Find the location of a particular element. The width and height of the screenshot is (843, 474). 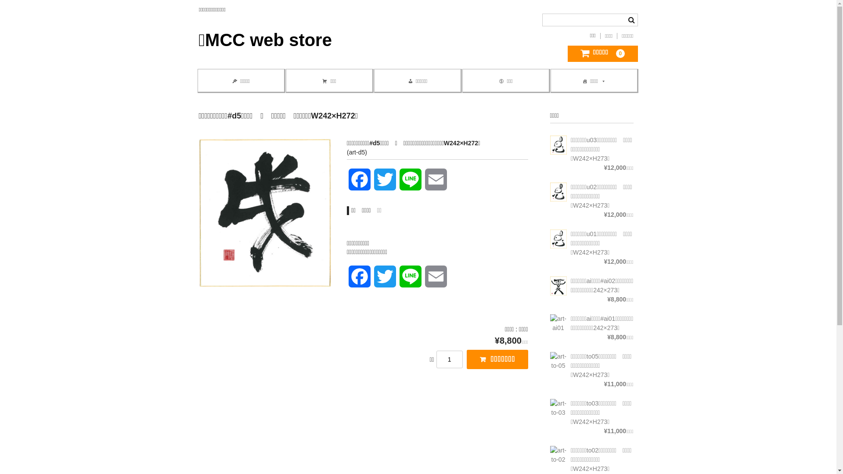

Twitter is located at coordinates (385, 281).